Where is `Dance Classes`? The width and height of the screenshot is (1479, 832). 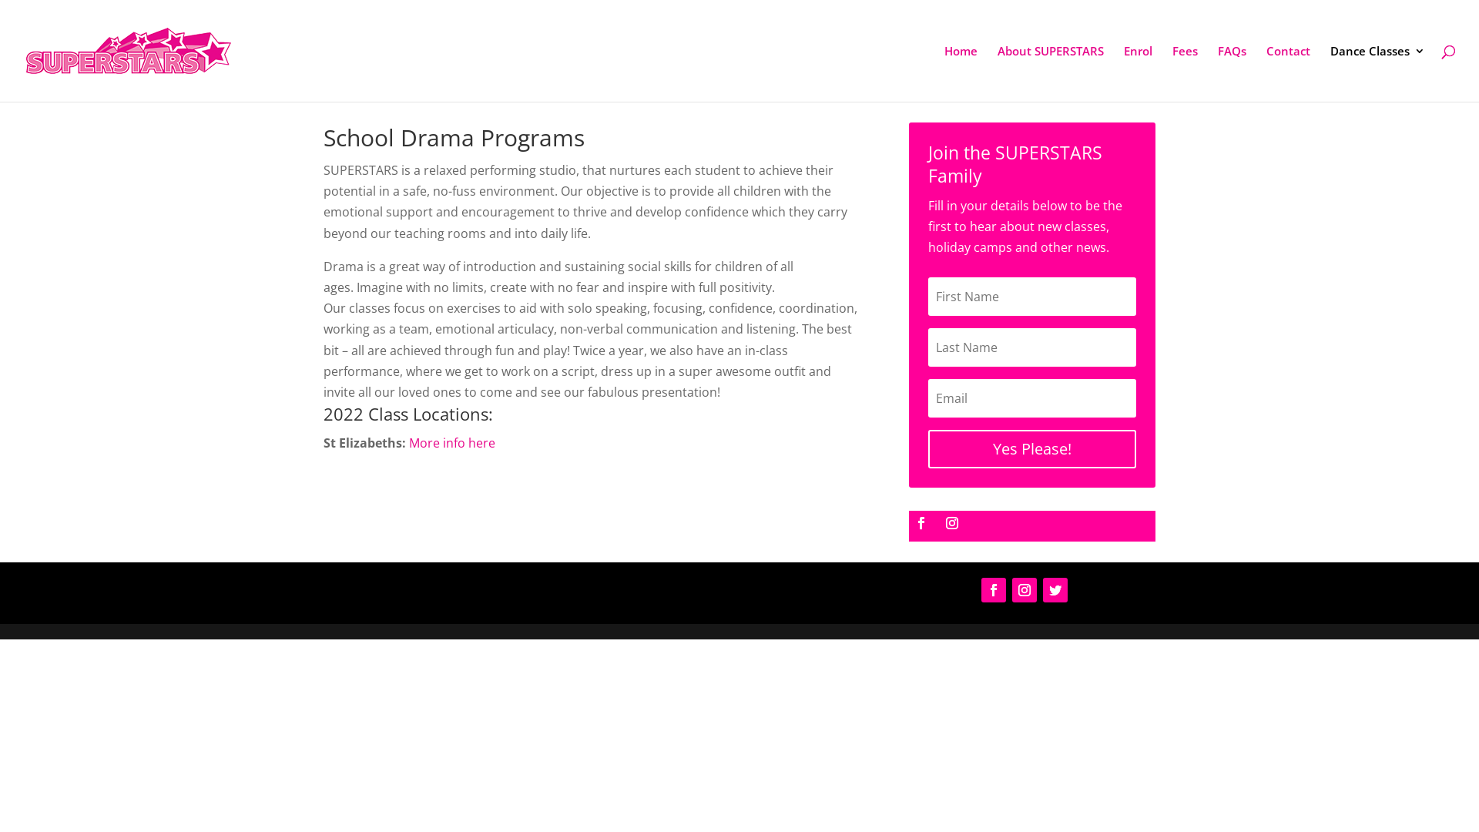
Dance Classes is located at coordinates (1377, 74).